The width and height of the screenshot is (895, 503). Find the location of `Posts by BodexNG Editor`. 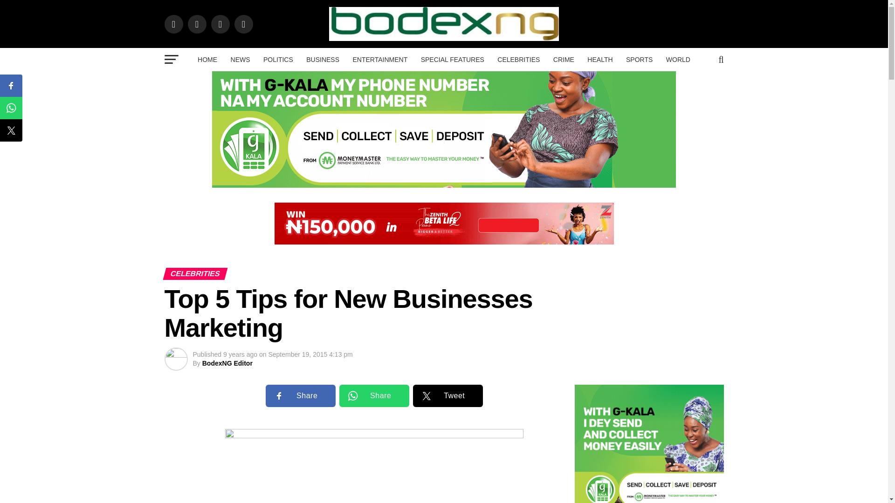

Posts by BodexNG Editor is located at coordinates (227, 363).